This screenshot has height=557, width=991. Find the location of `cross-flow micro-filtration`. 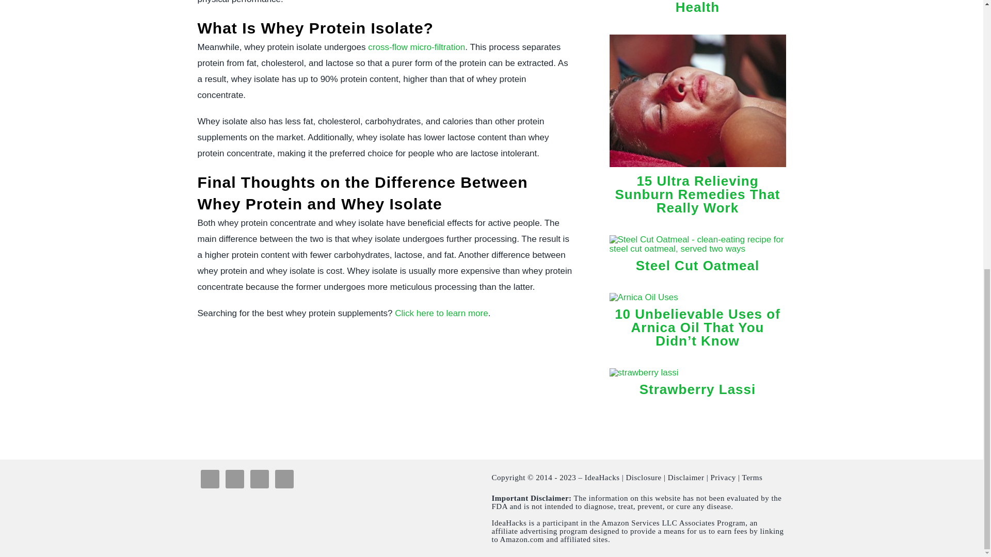

cross-flow micro-filtration is located at coordinates (416, 47).